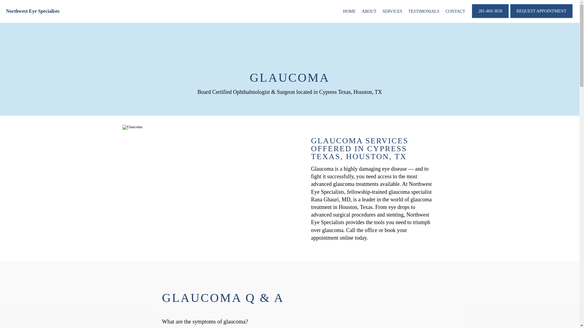  Describe the element at coordinates (541, 17) in the screenshot. I see `REQUEST APPOINTMENT` at that location.